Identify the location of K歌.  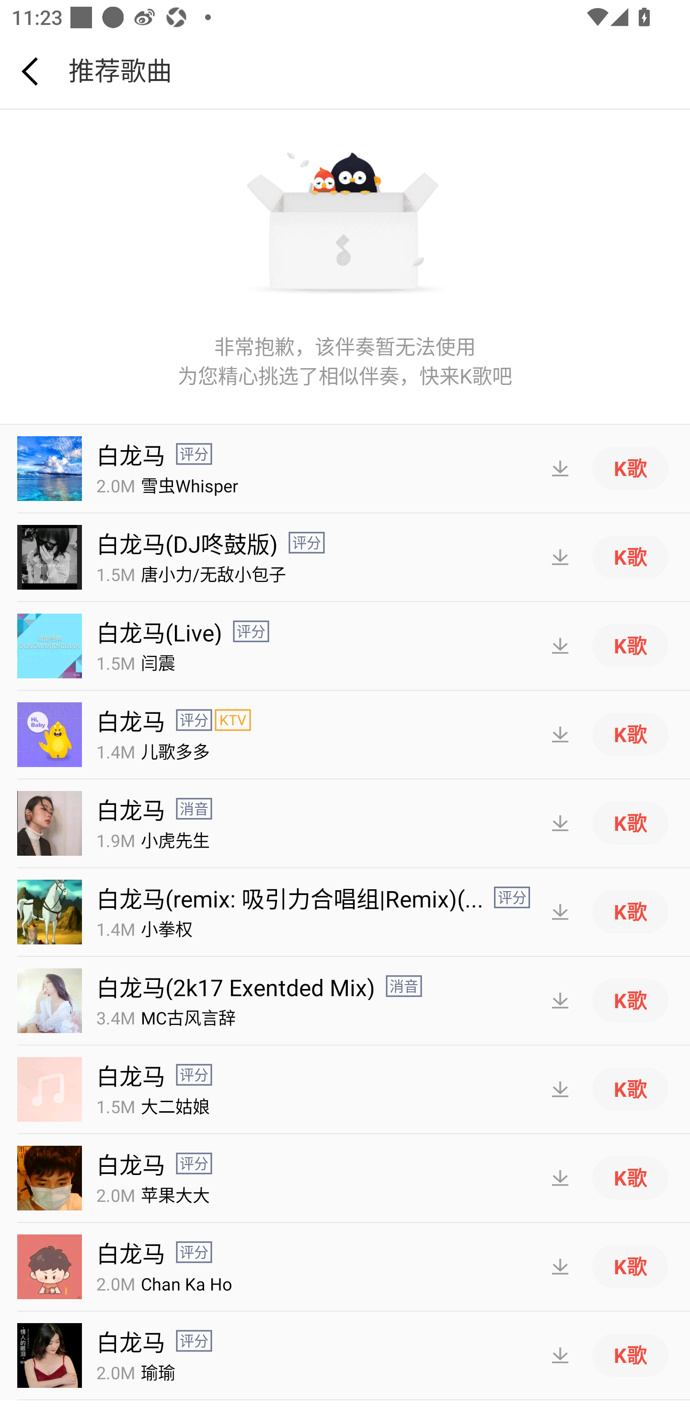
(630, 1089).